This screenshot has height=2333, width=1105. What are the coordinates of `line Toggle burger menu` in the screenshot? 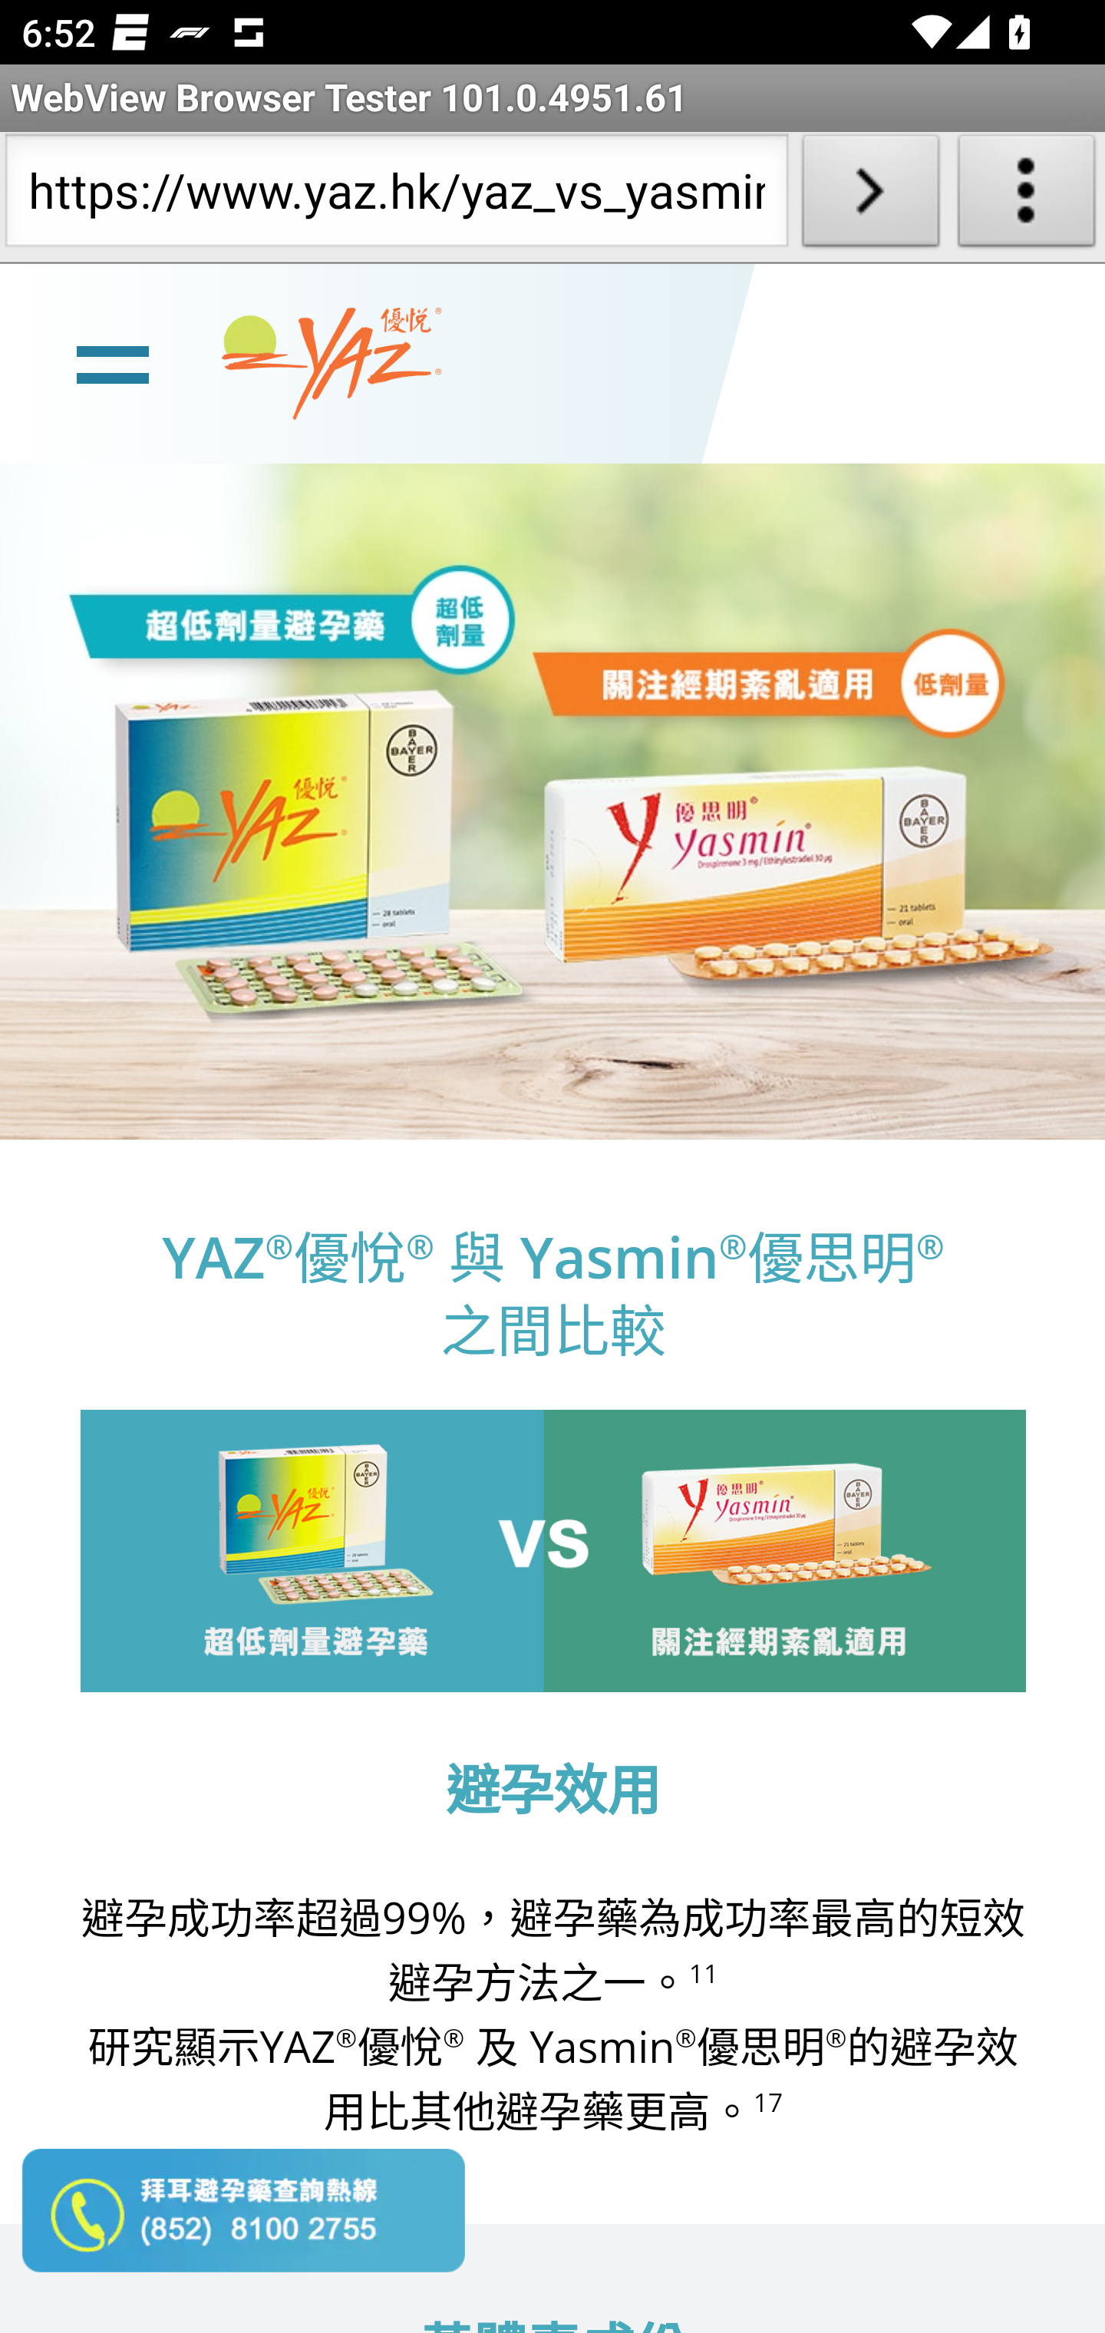 It's located at (112, 361).